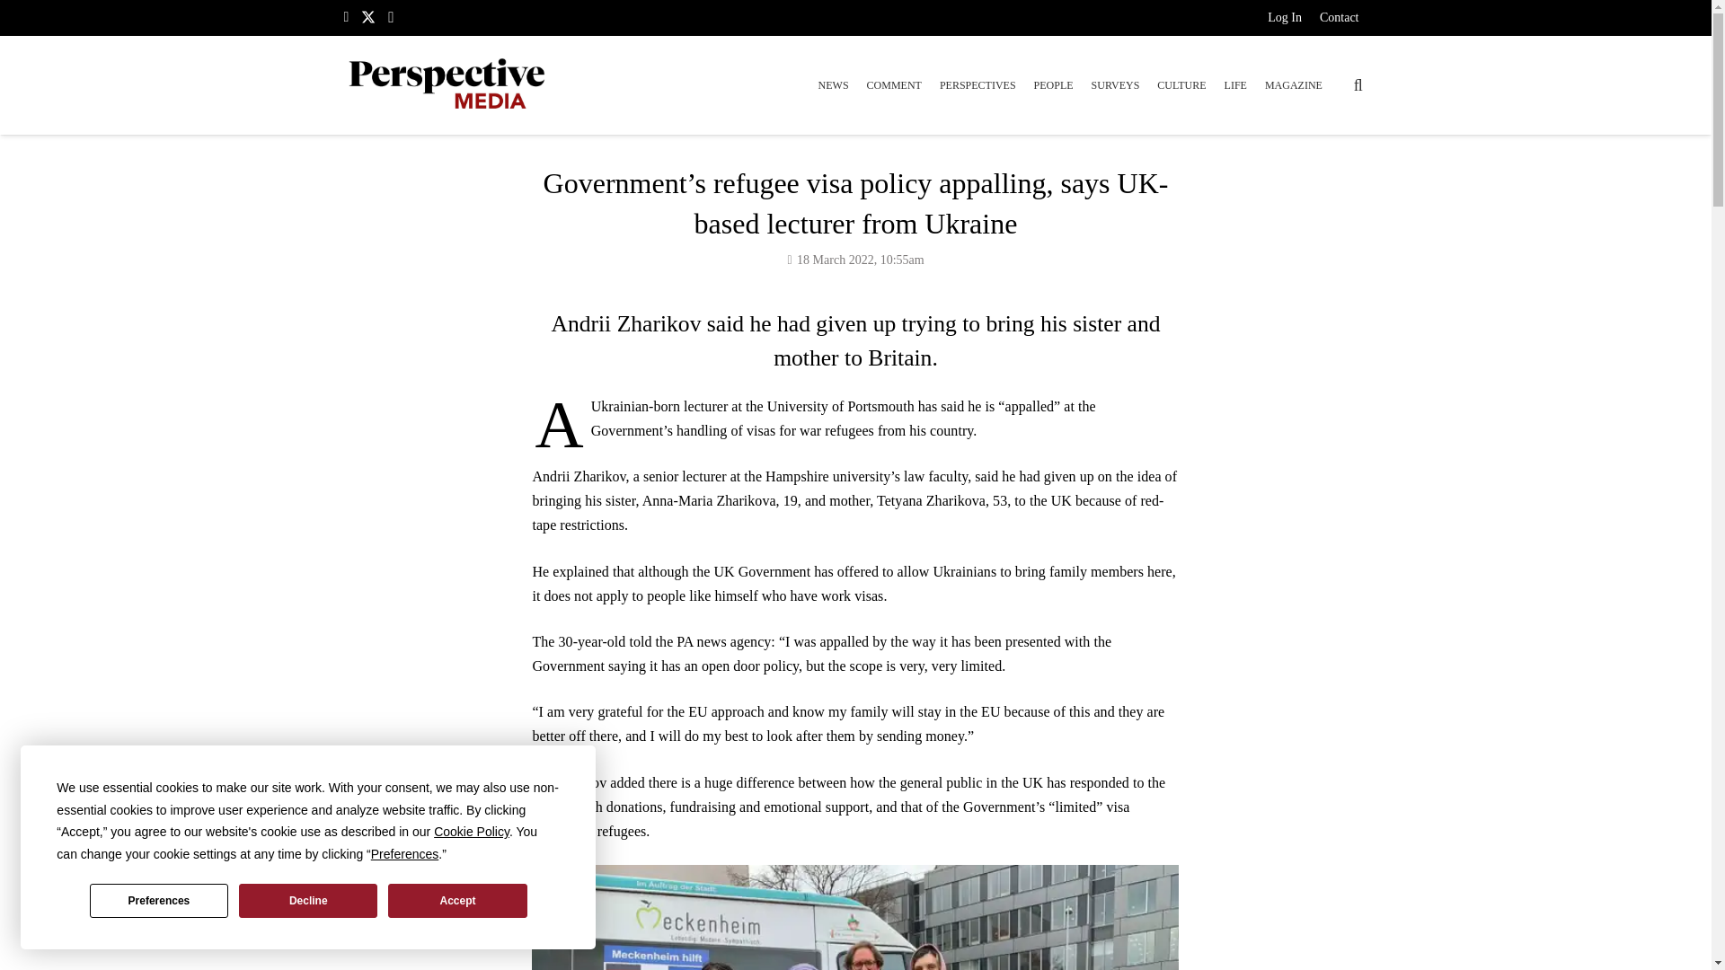 The height and width of the screenshot is (970, 1725). I want to click on PEOPLE, so click(1053, 84).